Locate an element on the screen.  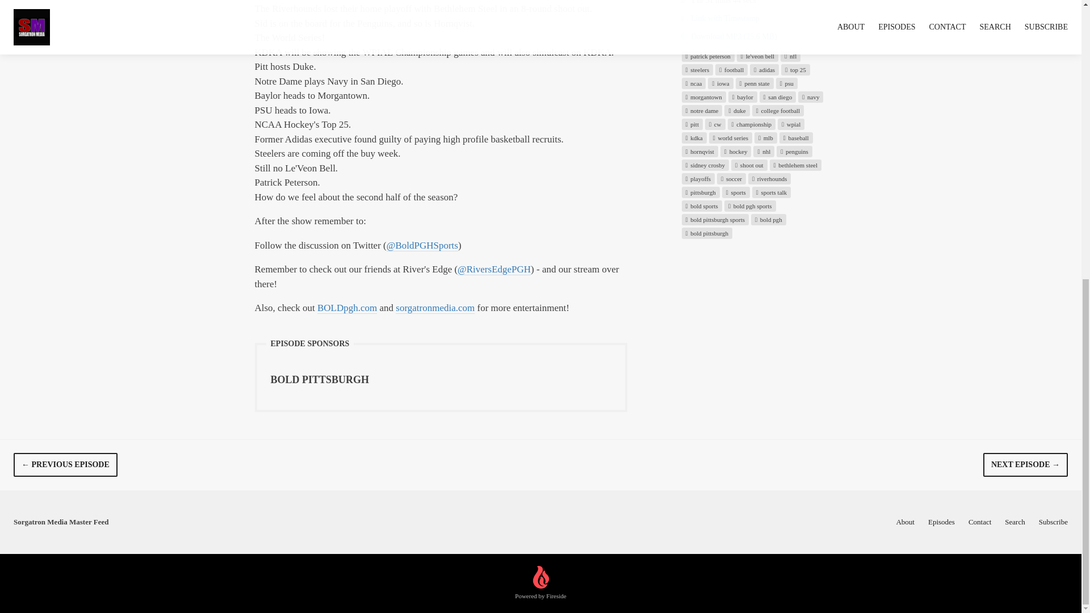
navy is located at coordinates (810, 96).